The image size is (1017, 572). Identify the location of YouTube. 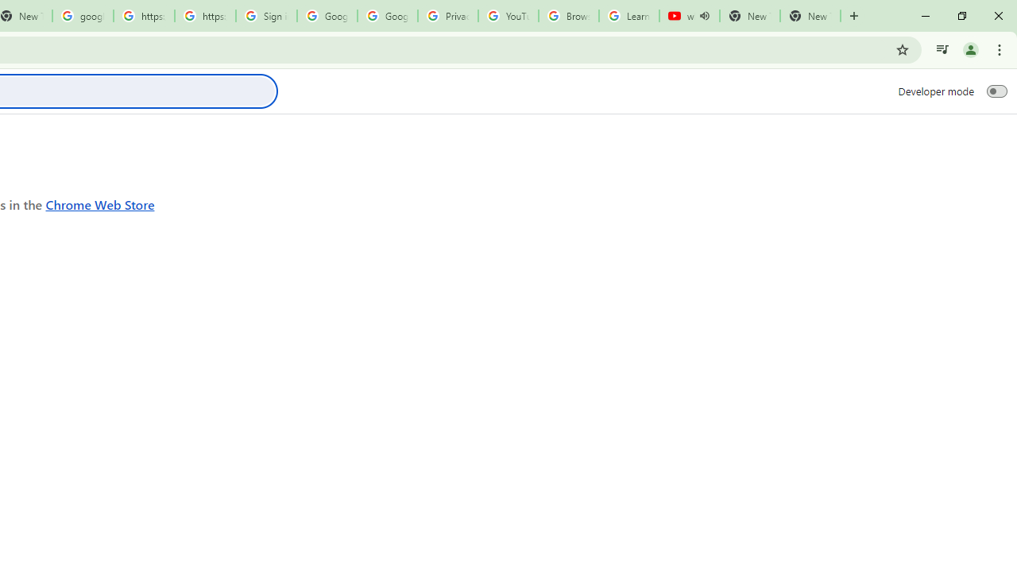
(508, 16).